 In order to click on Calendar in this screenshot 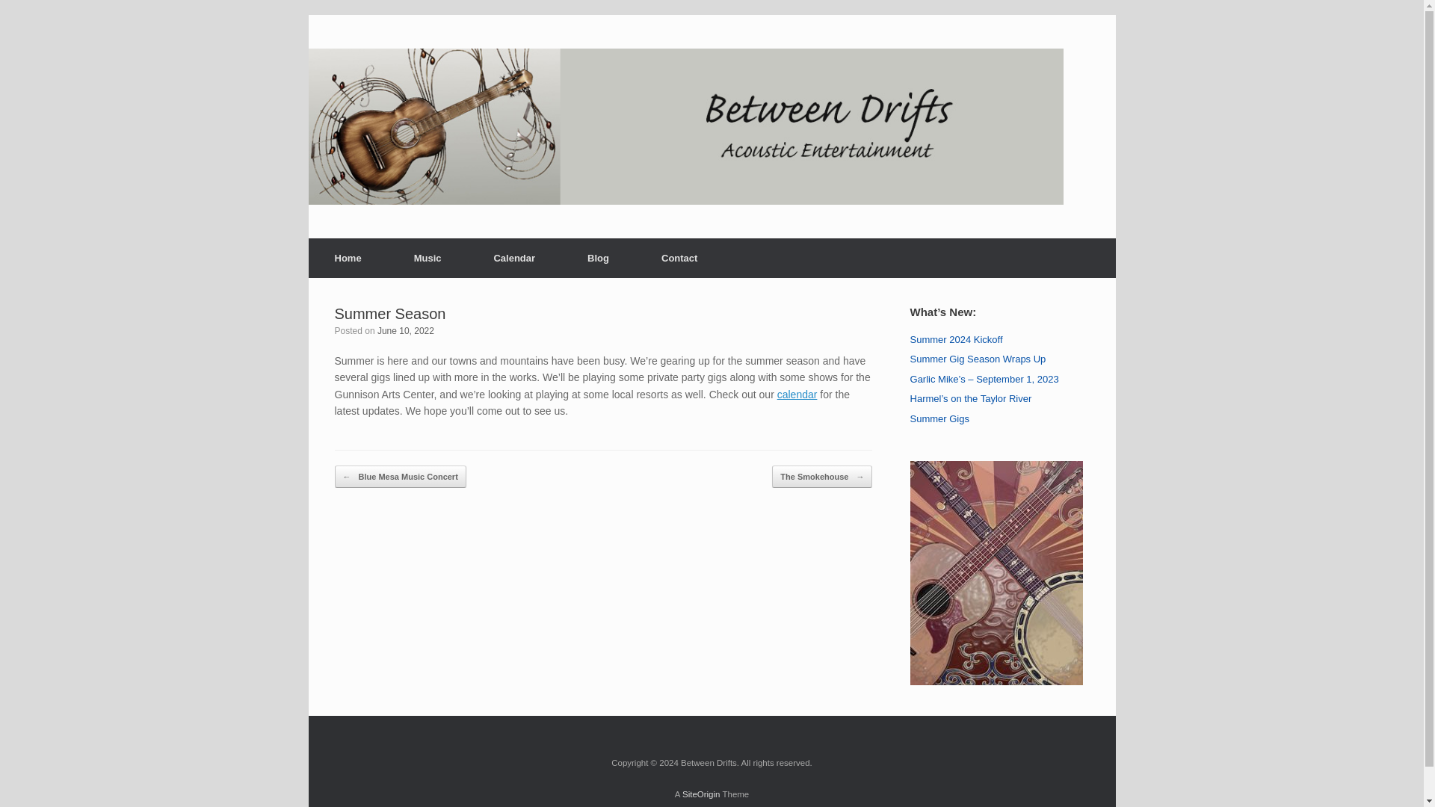, I will do `click(514, 257)`.